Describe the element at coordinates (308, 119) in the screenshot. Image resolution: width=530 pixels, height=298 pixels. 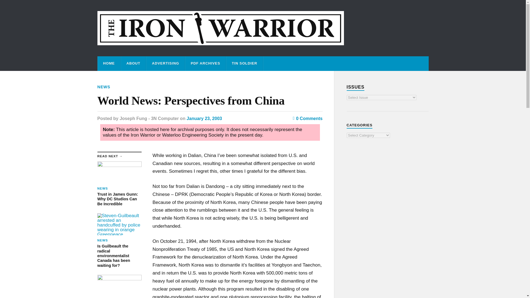
I see `ABOUT` at that location.